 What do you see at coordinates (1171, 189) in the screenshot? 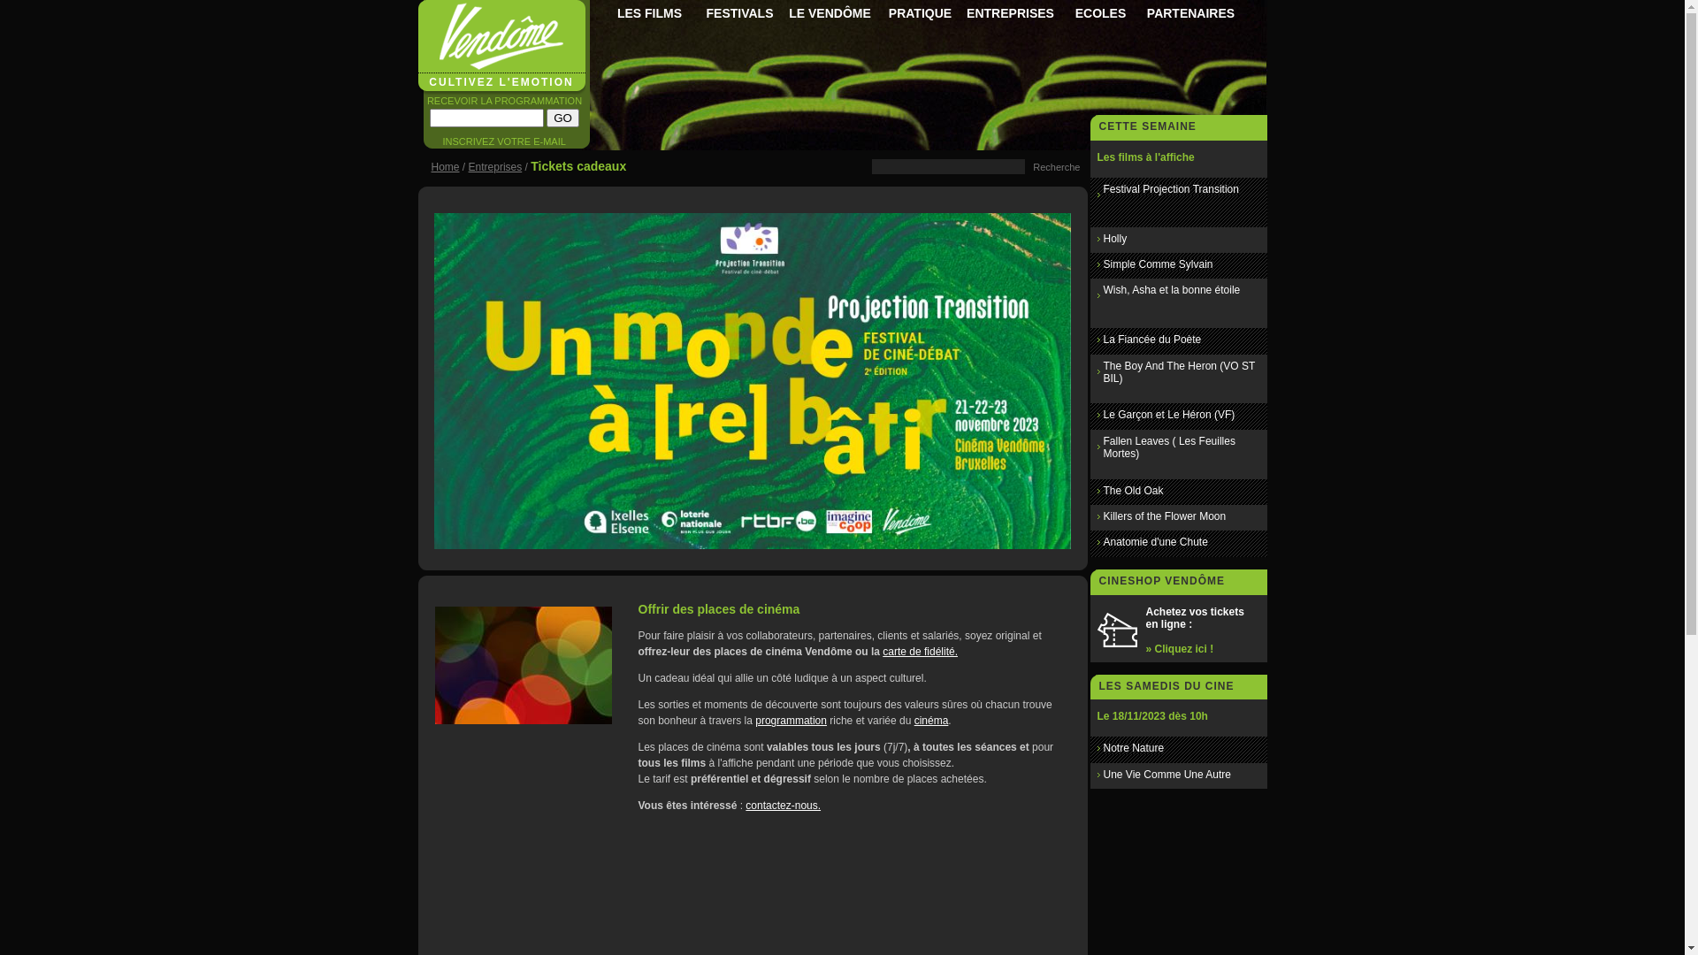
I see `Festival Projection Transition` at bounding box center [1171, 189].